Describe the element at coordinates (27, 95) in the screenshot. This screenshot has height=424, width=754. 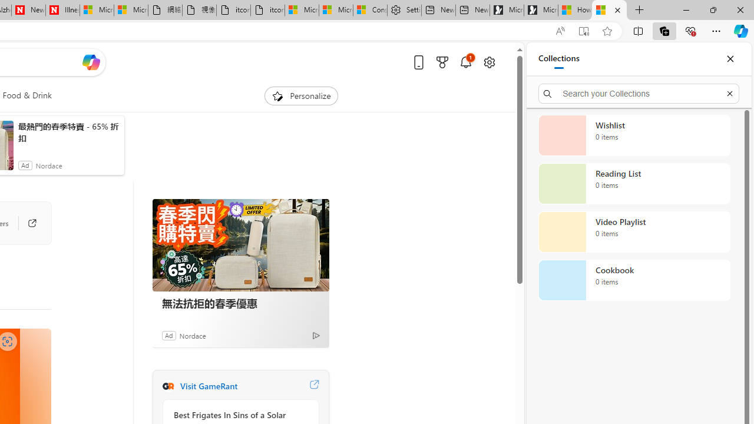
I see `Food & Drink` at that location.